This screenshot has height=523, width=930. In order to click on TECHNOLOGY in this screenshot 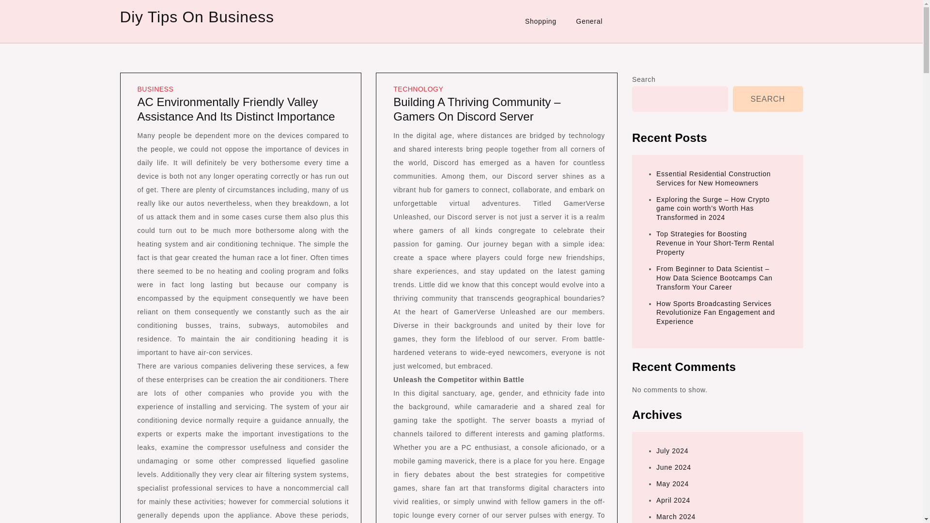, I will do `click(418, 89)`.